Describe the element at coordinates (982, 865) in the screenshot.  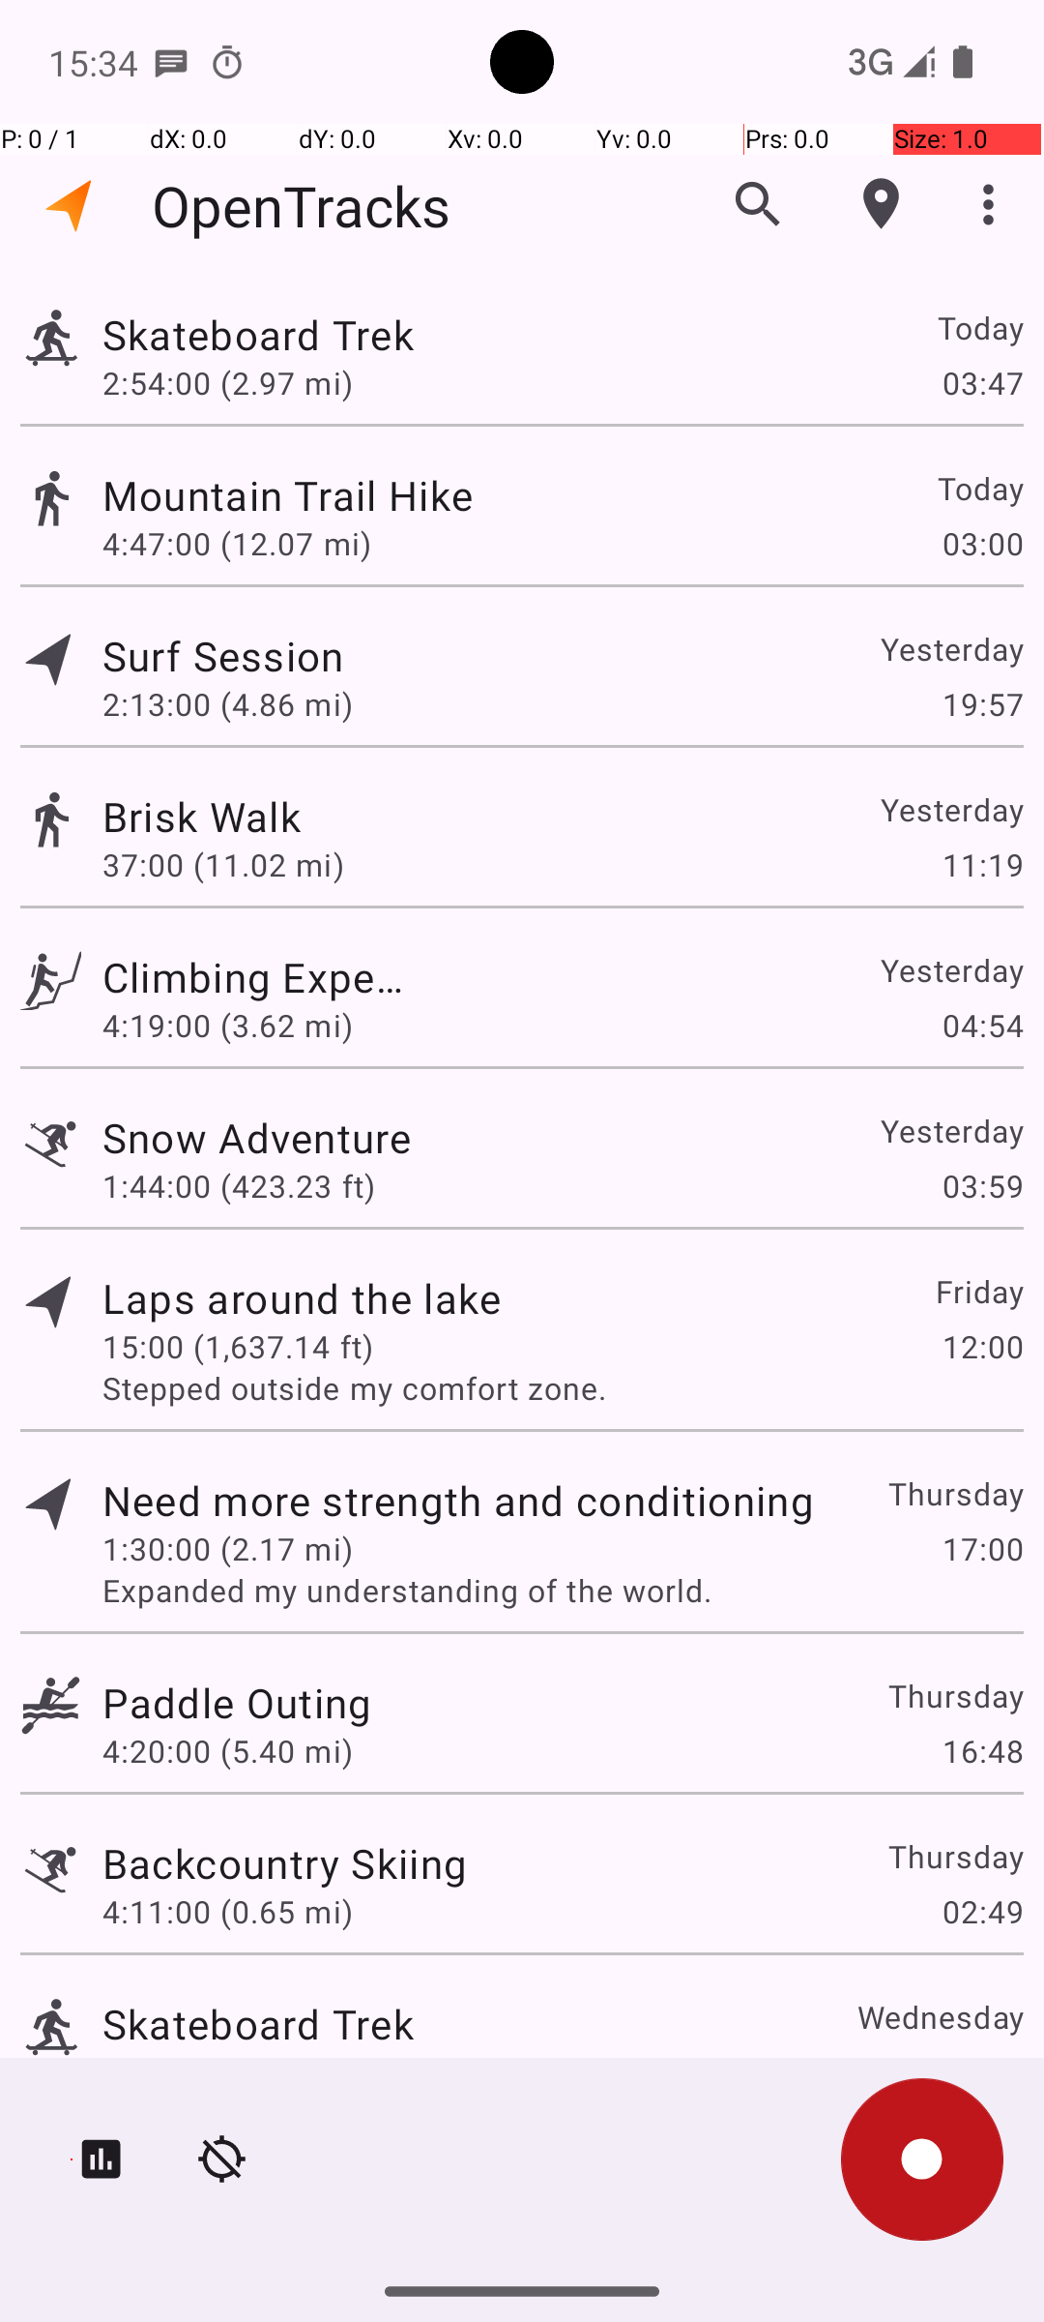
I see `11:19` at that location.